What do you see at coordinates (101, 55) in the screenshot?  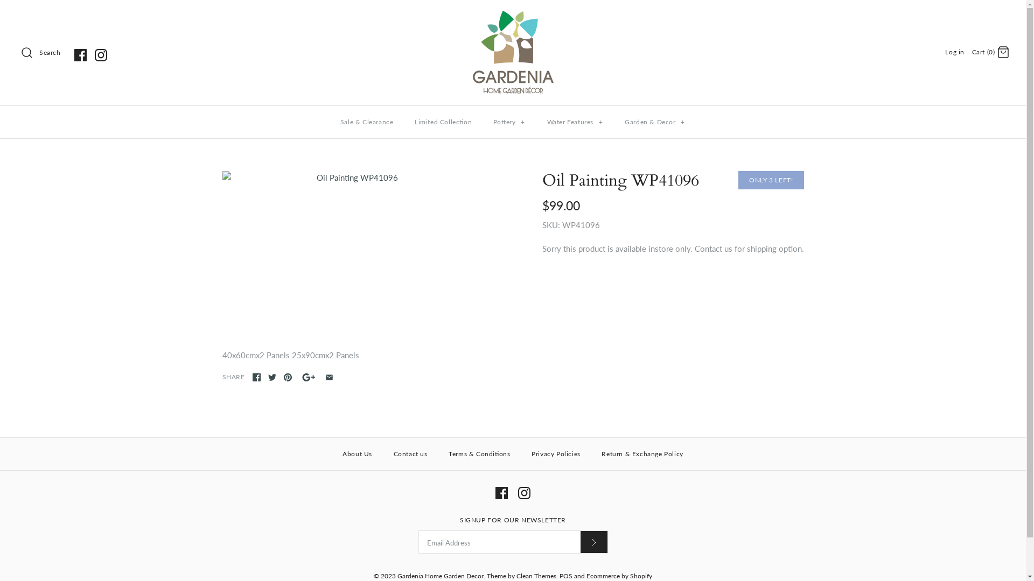 I see `Instagram` at bounding box center [101, 55].